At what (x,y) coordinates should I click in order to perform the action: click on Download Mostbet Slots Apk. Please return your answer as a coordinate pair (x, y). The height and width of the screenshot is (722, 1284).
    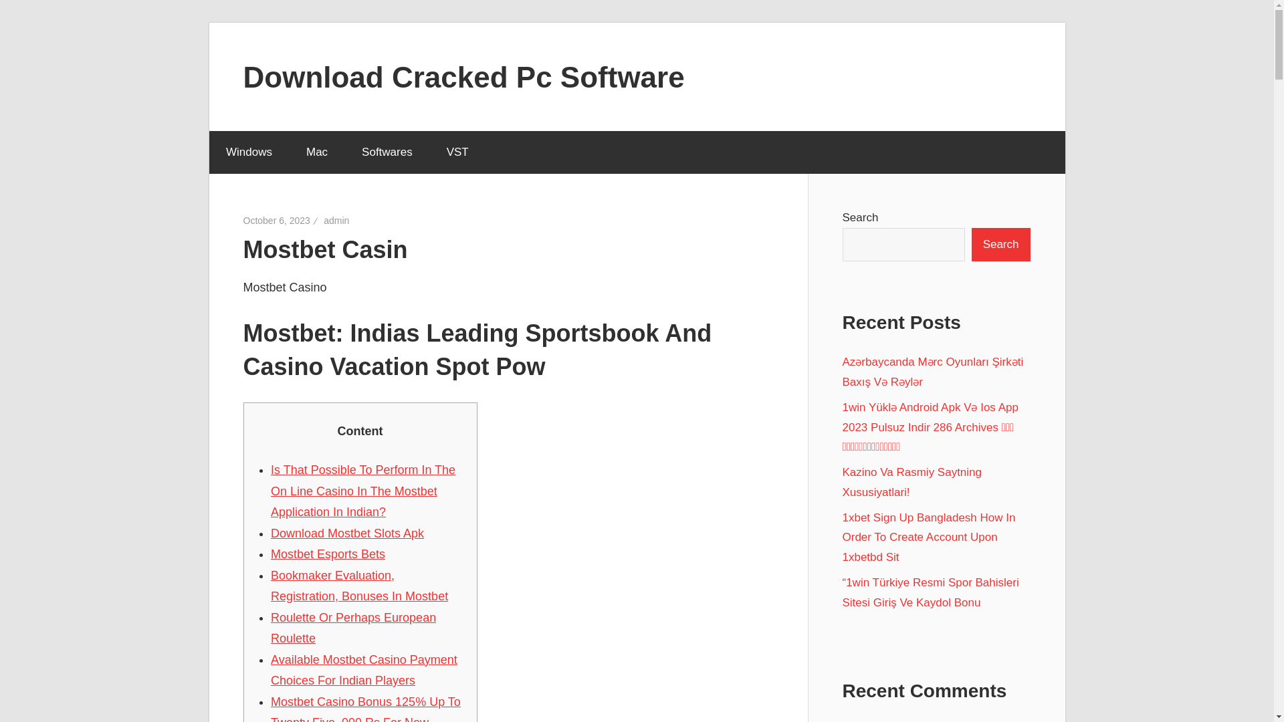
    Looking at the image, I should click on (347, 533).